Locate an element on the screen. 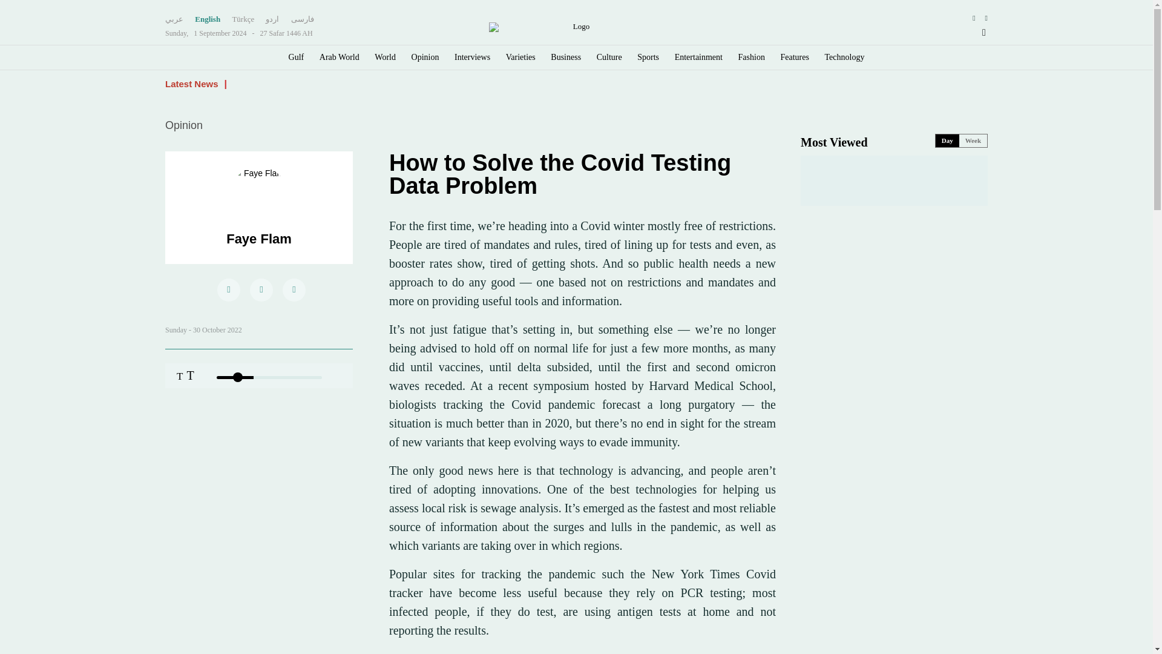  Culture is located at coordinates (609, 57).